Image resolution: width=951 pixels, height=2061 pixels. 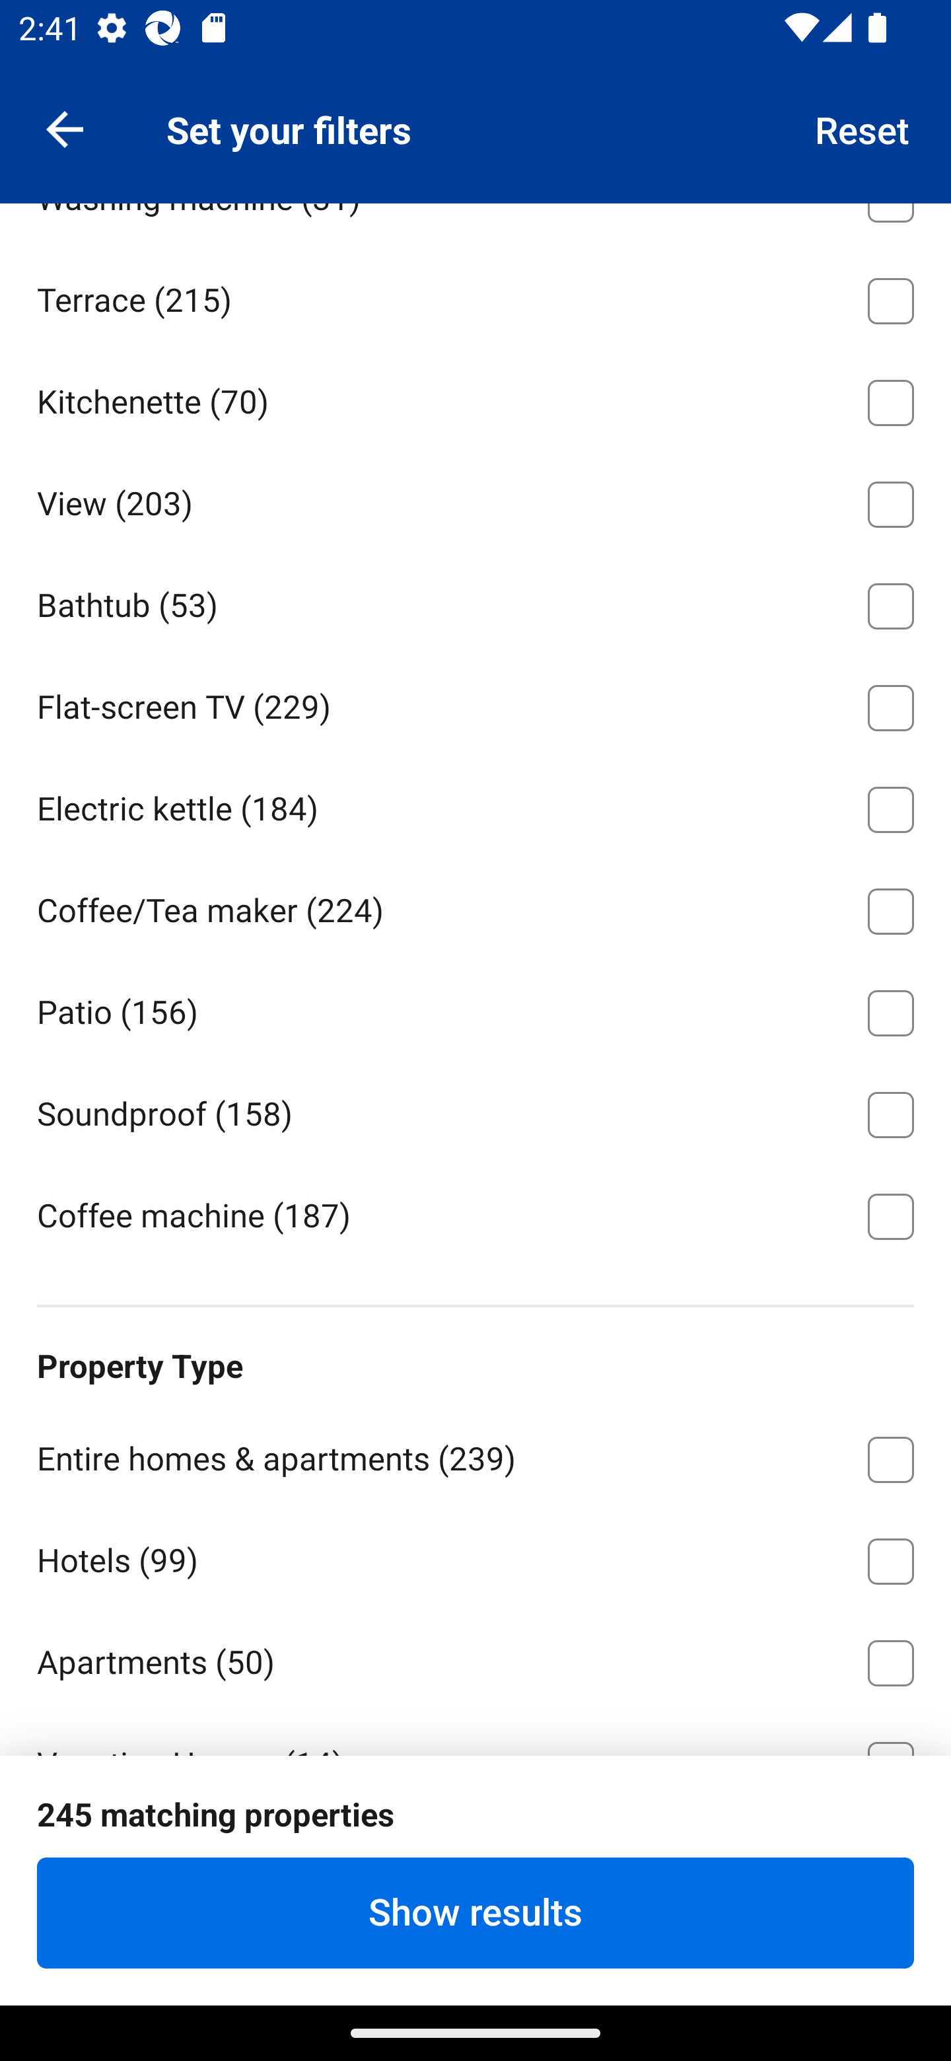 I want to click on Coffee/Tea maker ⁦(224), so click(x=475, y=906).